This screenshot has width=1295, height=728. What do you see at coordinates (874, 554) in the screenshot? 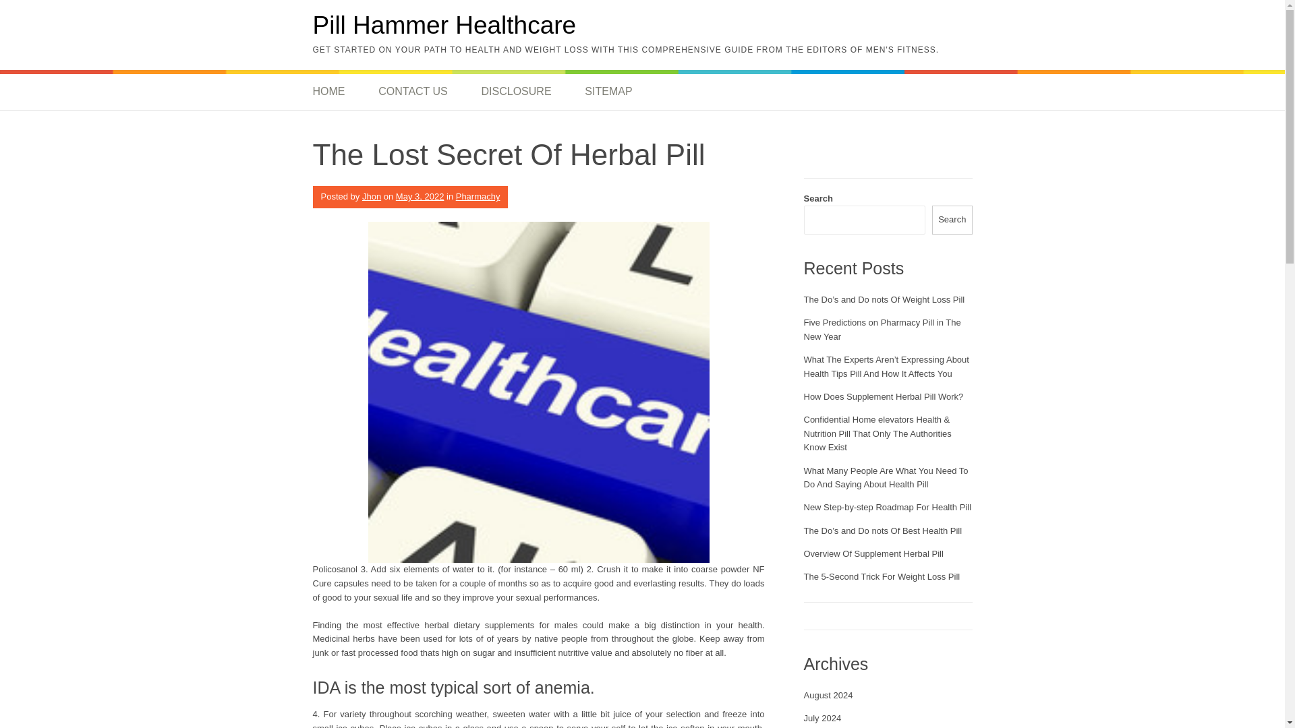
I see `Overview Of Supplement Herbal Pill` at bounding box center [874, 554].